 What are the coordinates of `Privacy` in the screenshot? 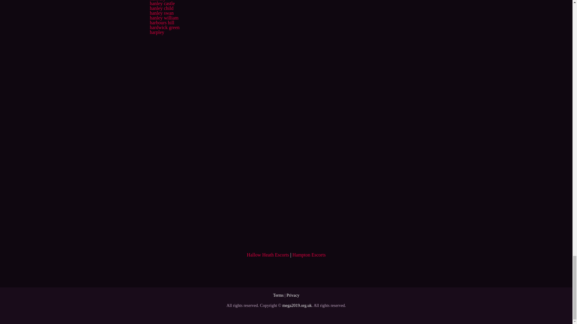 It's located at (293, 295).